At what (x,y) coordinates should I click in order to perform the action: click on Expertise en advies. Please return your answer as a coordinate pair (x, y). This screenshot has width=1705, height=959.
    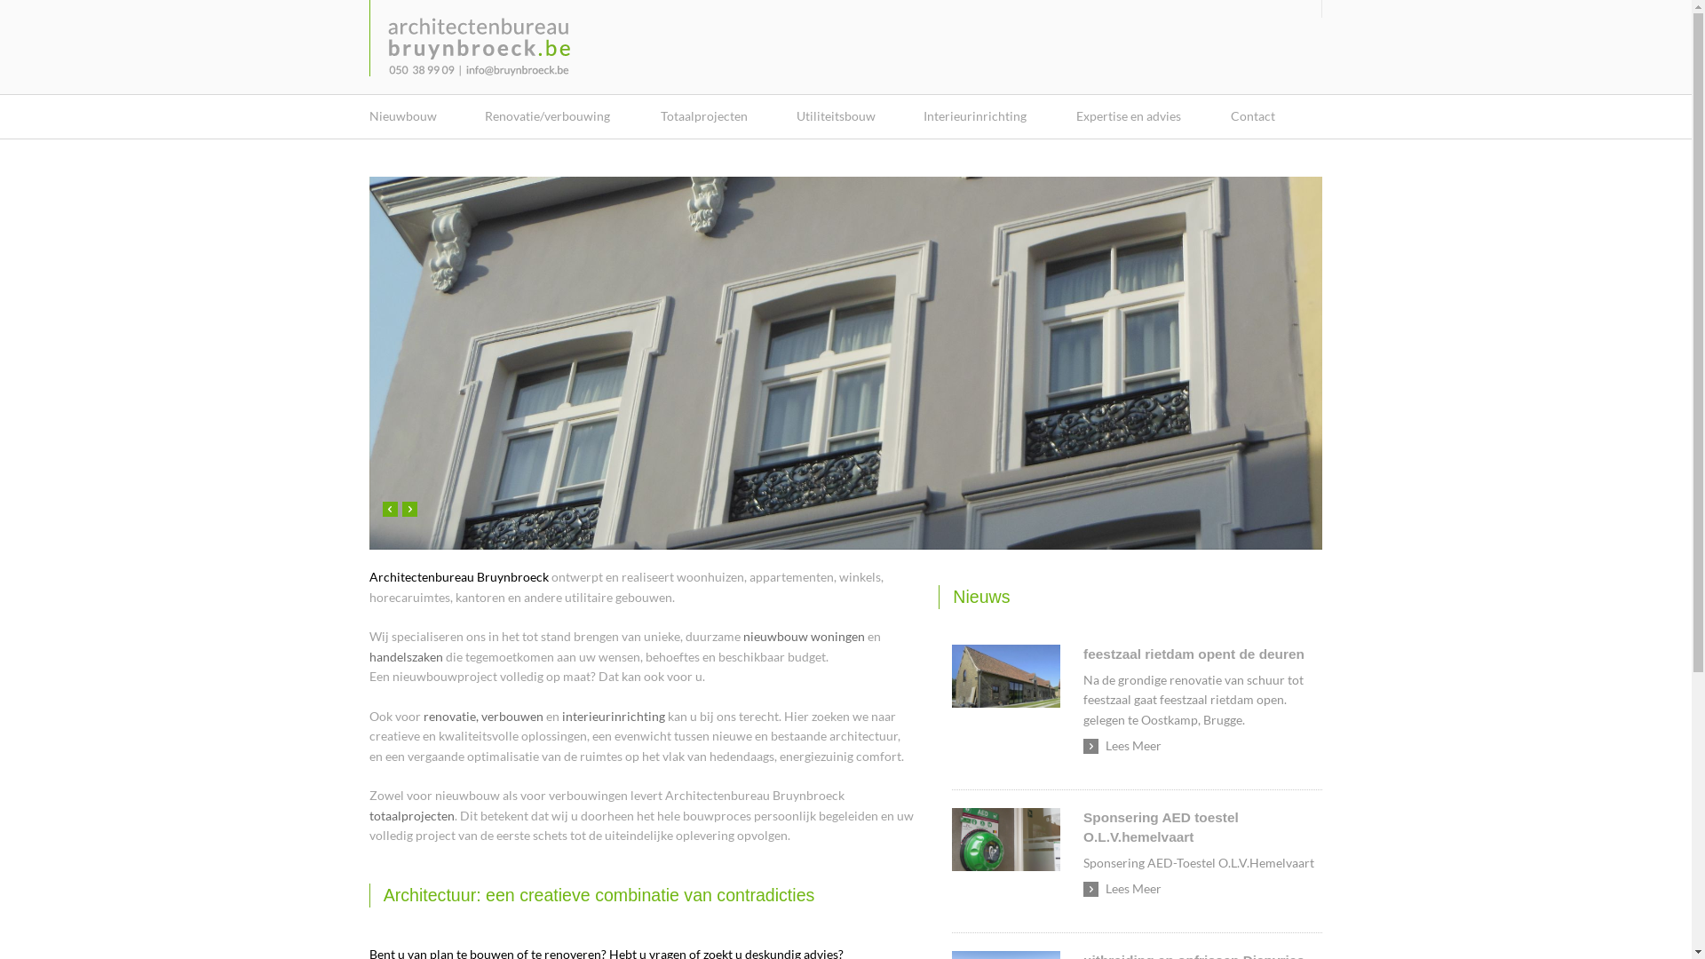
    Looking at the image, I should click on (1131, 116).